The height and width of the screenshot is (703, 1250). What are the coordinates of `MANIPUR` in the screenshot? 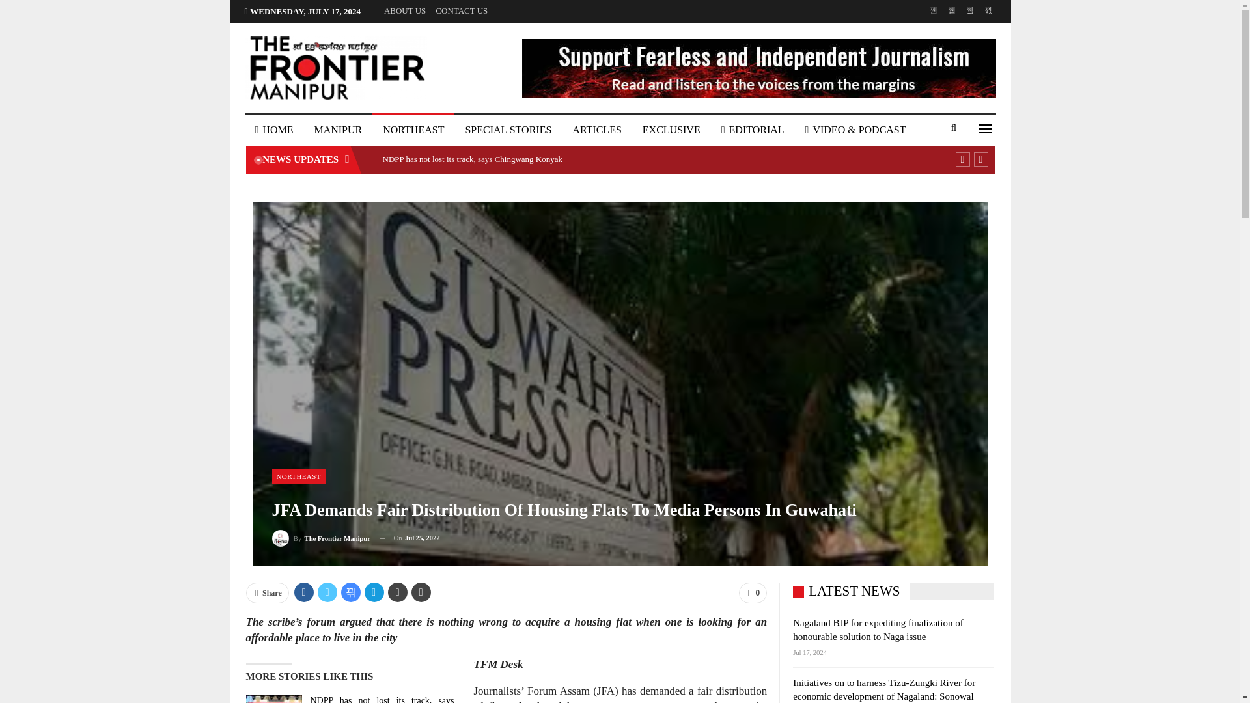 It's located at (338, 130).